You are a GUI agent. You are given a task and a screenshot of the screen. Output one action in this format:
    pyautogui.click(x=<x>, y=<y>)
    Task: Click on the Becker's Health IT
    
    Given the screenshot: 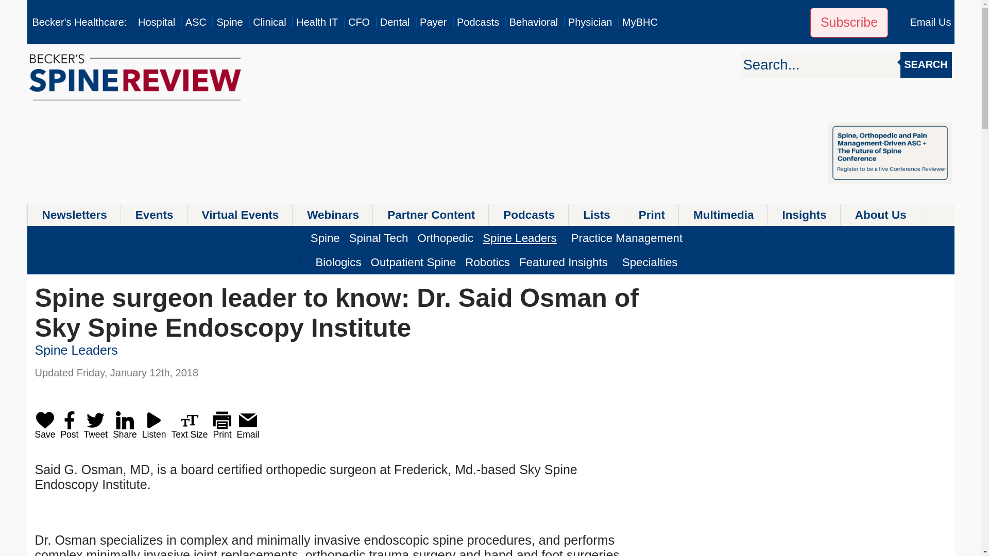 What is the action you would take?
    pyautogui.click(x=317, y=22)
    